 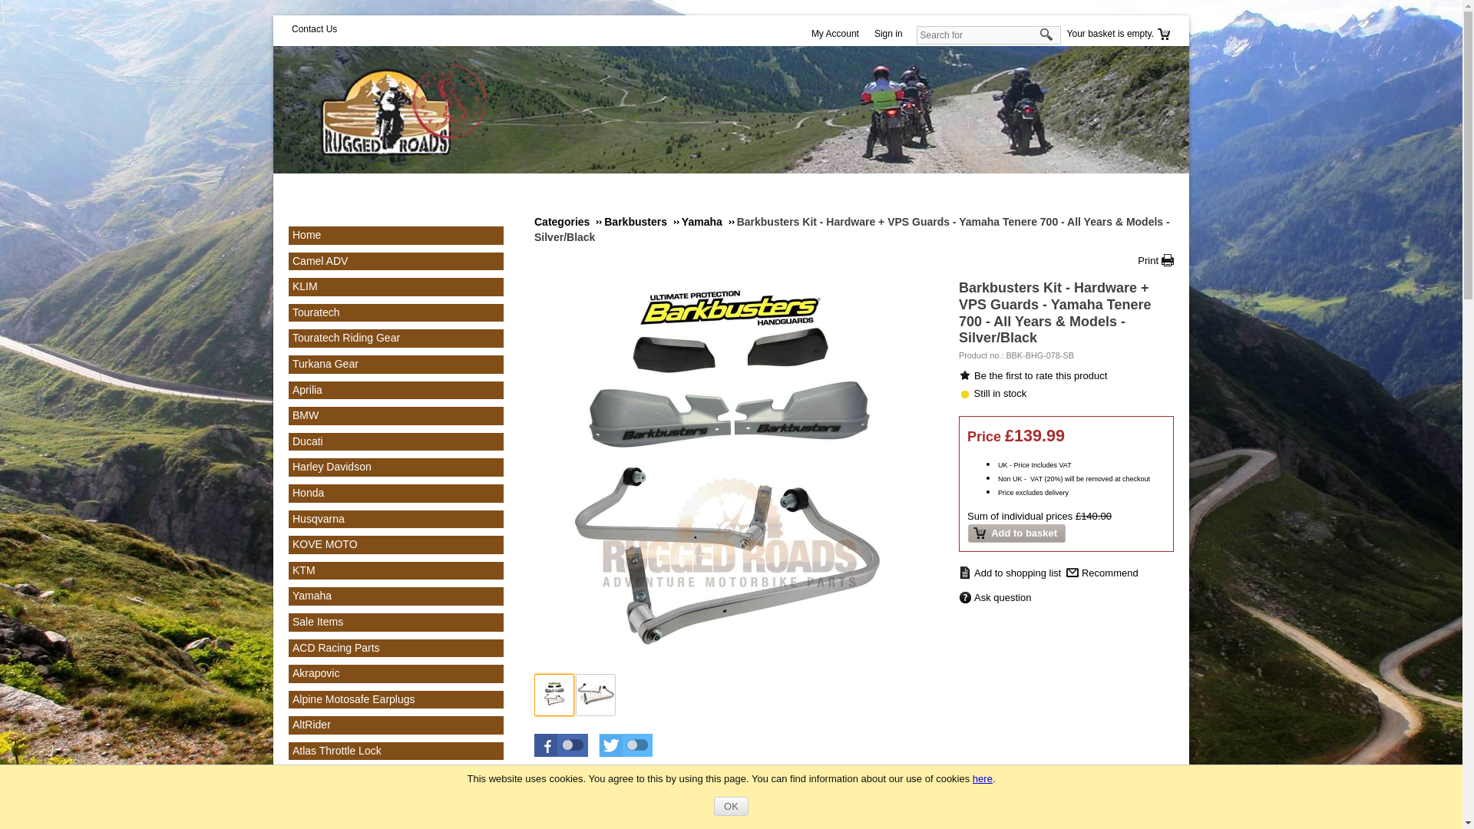 I want to click on Turkana Gear, so click(x=325, y=363).